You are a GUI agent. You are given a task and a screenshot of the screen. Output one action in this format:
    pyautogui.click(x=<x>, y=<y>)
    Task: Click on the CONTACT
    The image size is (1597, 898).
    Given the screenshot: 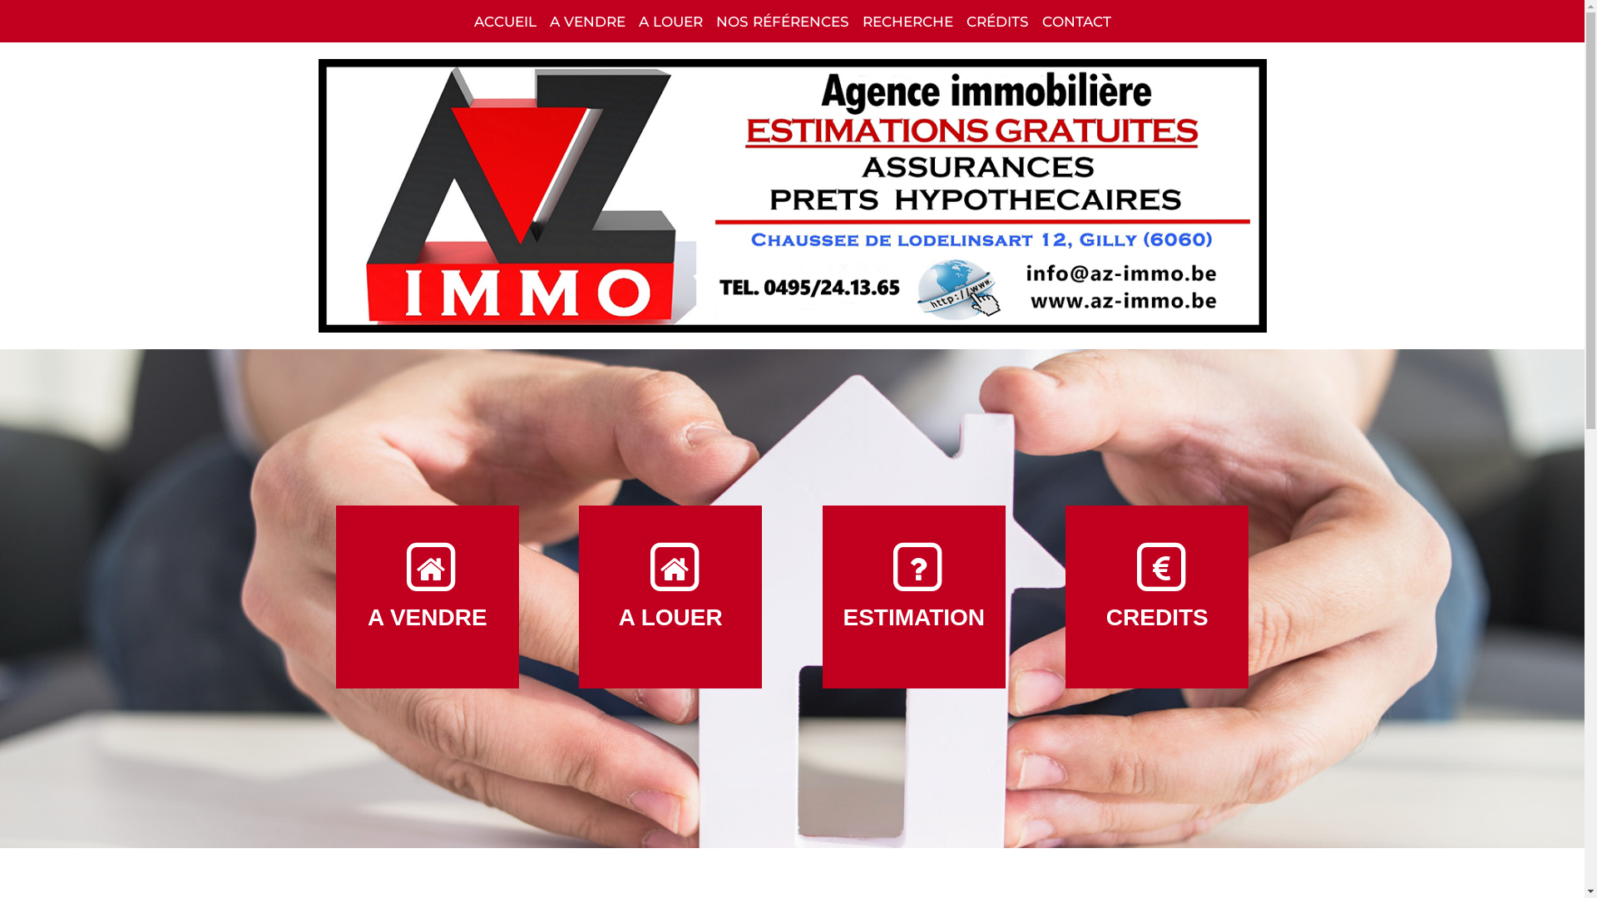 What is the action you would take?
    pyautogui.click(x=1076, y=22)
    